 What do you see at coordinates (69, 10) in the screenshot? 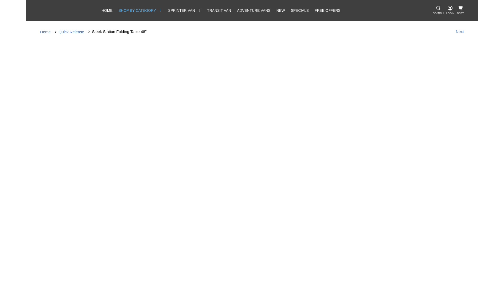
I see `RB Components` at bounding box center [69, 10].